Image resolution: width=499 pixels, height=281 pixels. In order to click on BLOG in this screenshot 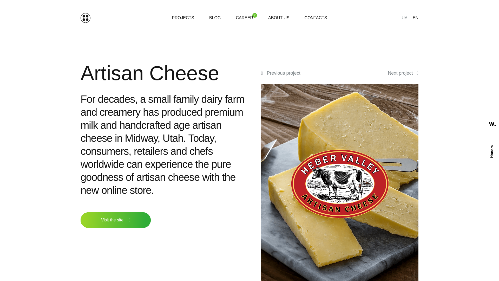, I will do `click(215, 18)`.